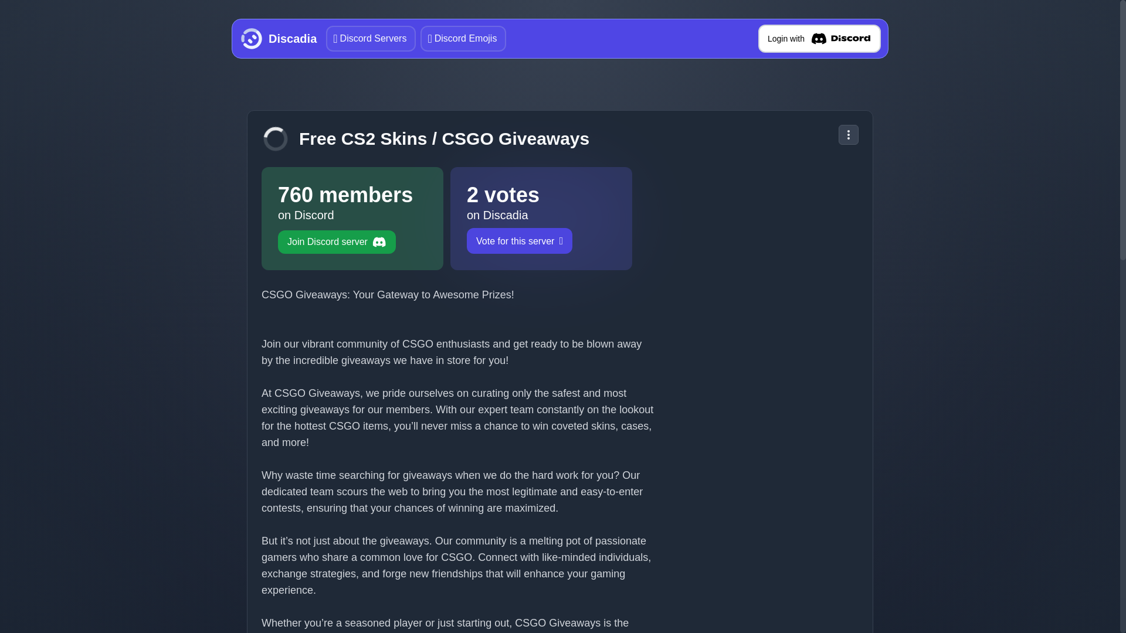 The width and height of the screenshot is (1126, 633). Describe the element at coordinates (541, 219) in the screenshot. I see `Discord Emojis` at that location.